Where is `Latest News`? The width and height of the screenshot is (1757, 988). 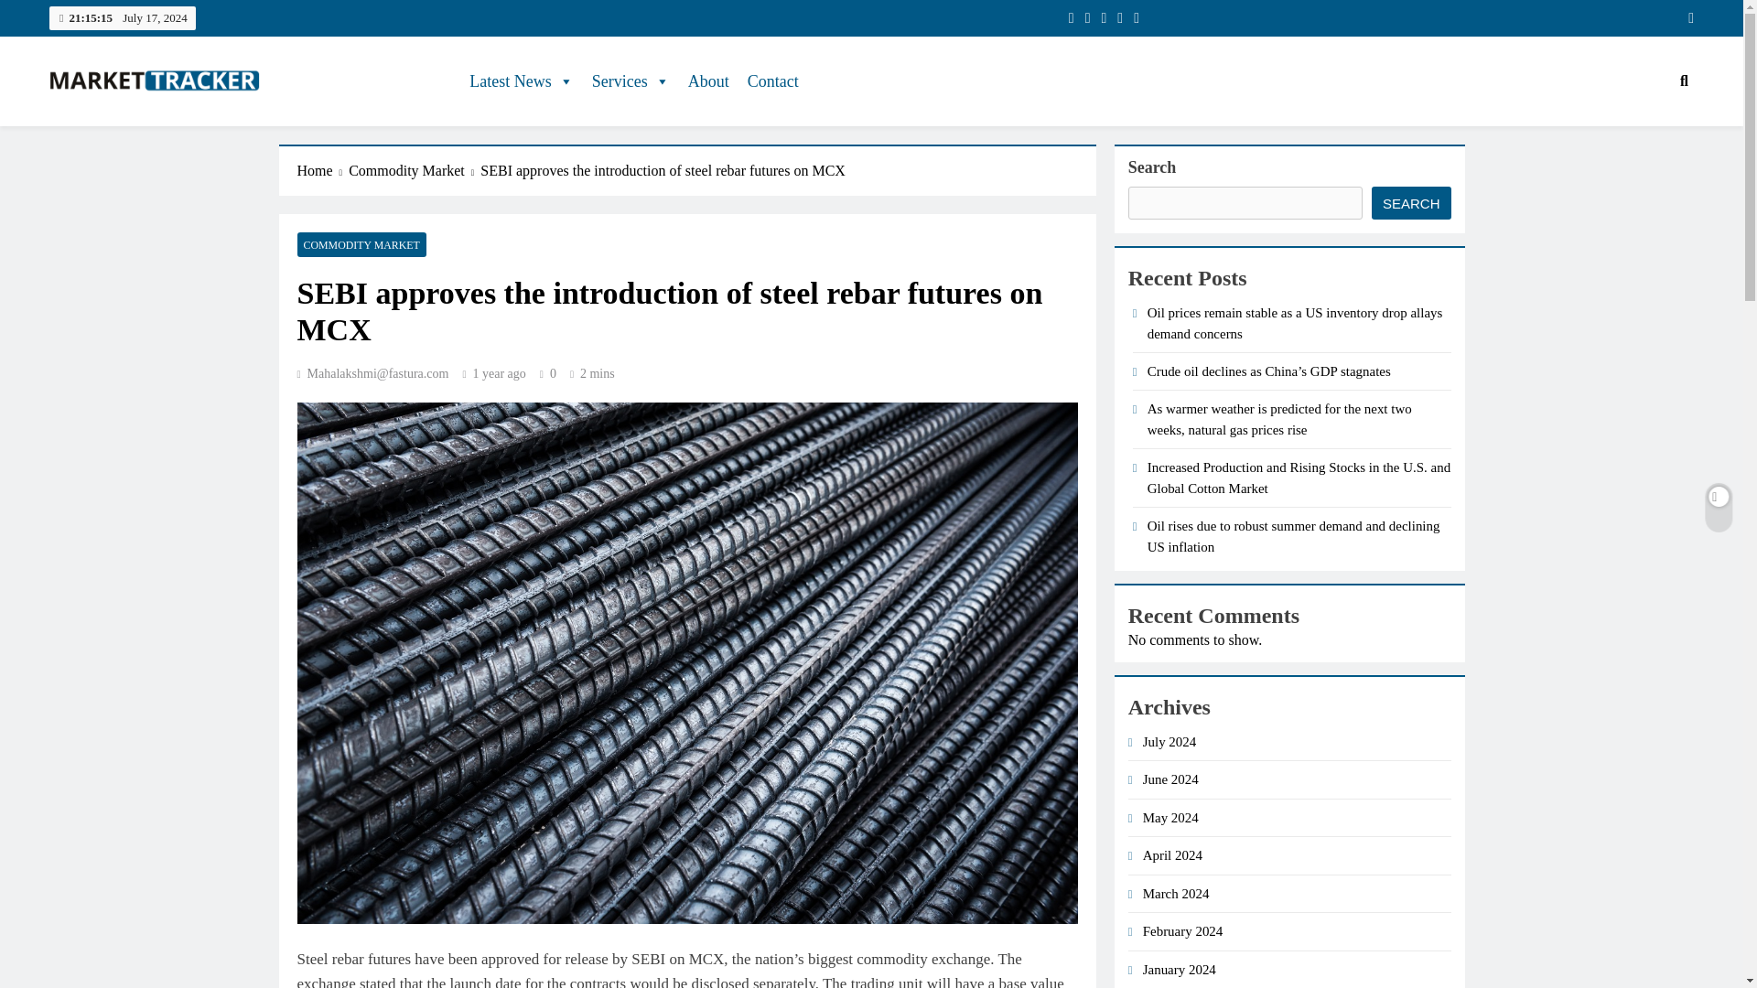 Latest News is located at coordinates (521, 81).